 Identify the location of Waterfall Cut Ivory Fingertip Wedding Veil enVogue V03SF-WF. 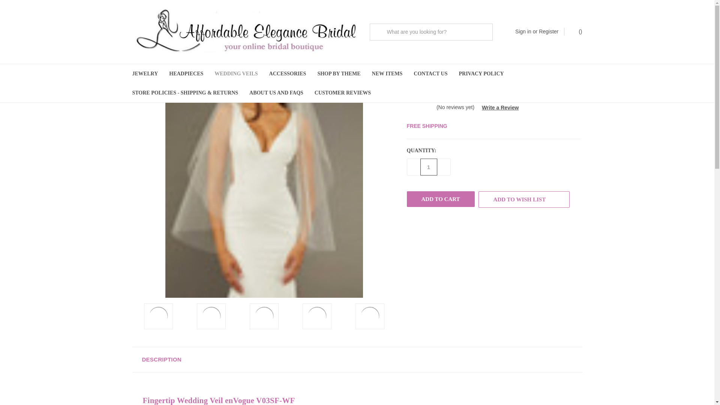
(158, 316).